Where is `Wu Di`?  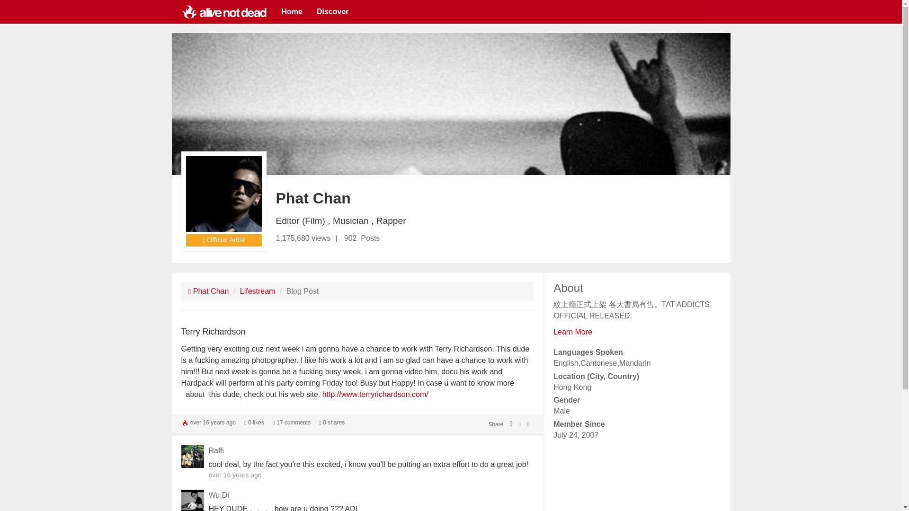
Wu Di is located at coordinates (218, 495).